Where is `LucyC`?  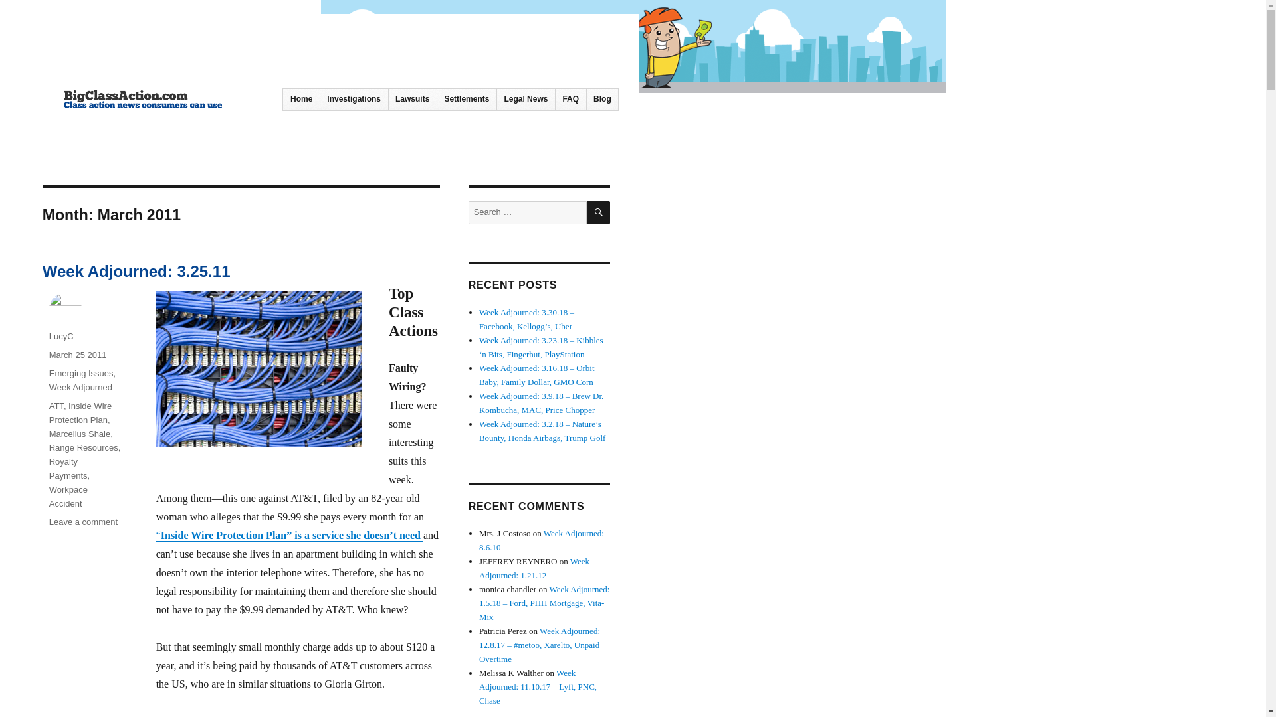
LucyC is located at coordinates (61, 336).